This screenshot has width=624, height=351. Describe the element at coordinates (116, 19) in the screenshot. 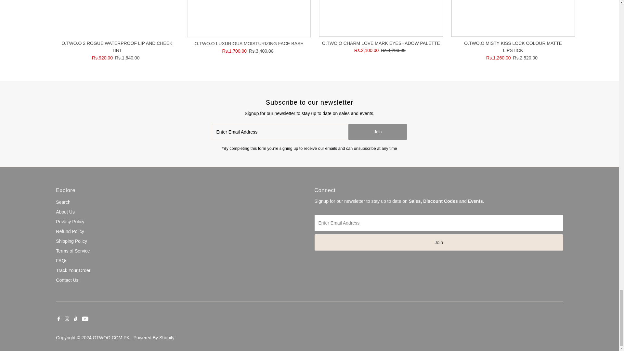

I see `O.TWO.O 2 ROGUE WATERPROOF LIP AND CHEEK TINT` at that location.